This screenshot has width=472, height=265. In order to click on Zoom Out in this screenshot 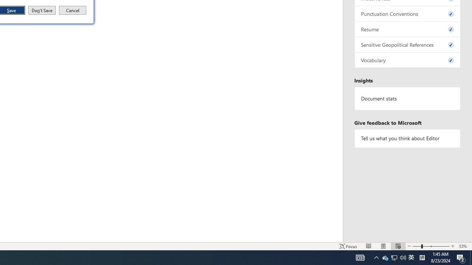, I will do `click(348, 246)`.